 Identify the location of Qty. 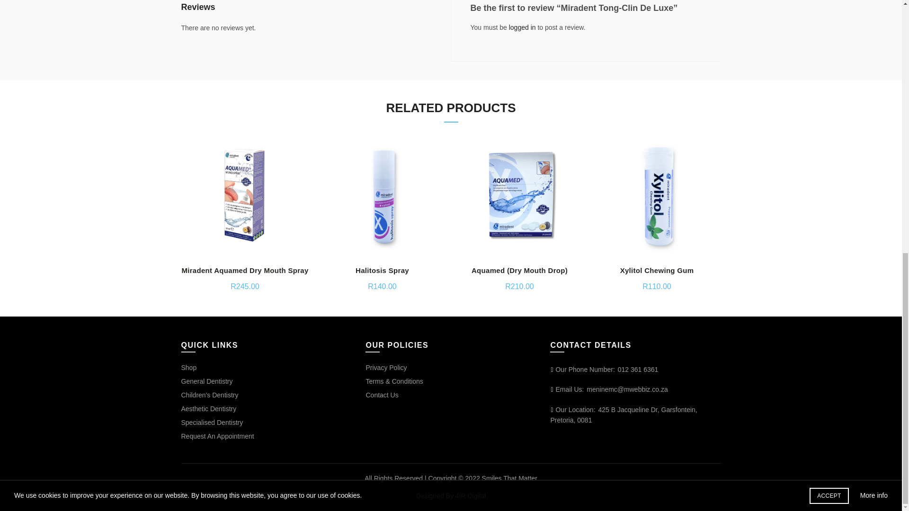
(599, 30).